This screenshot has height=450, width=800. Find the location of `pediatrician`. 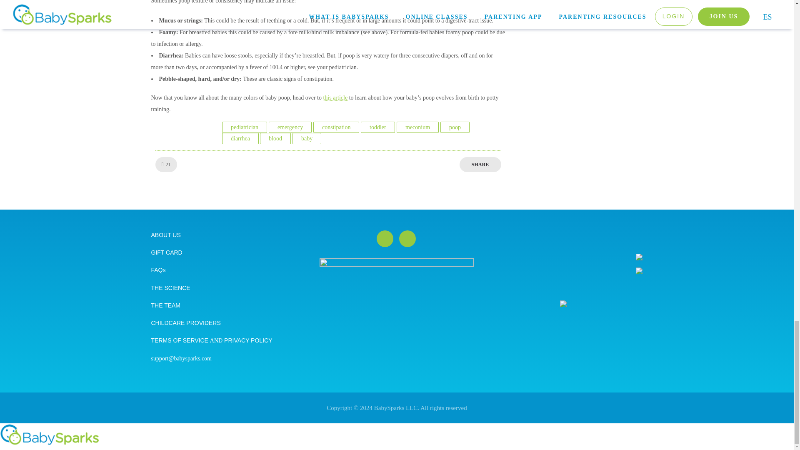

pediatrician is located at coordinates (244, 127).